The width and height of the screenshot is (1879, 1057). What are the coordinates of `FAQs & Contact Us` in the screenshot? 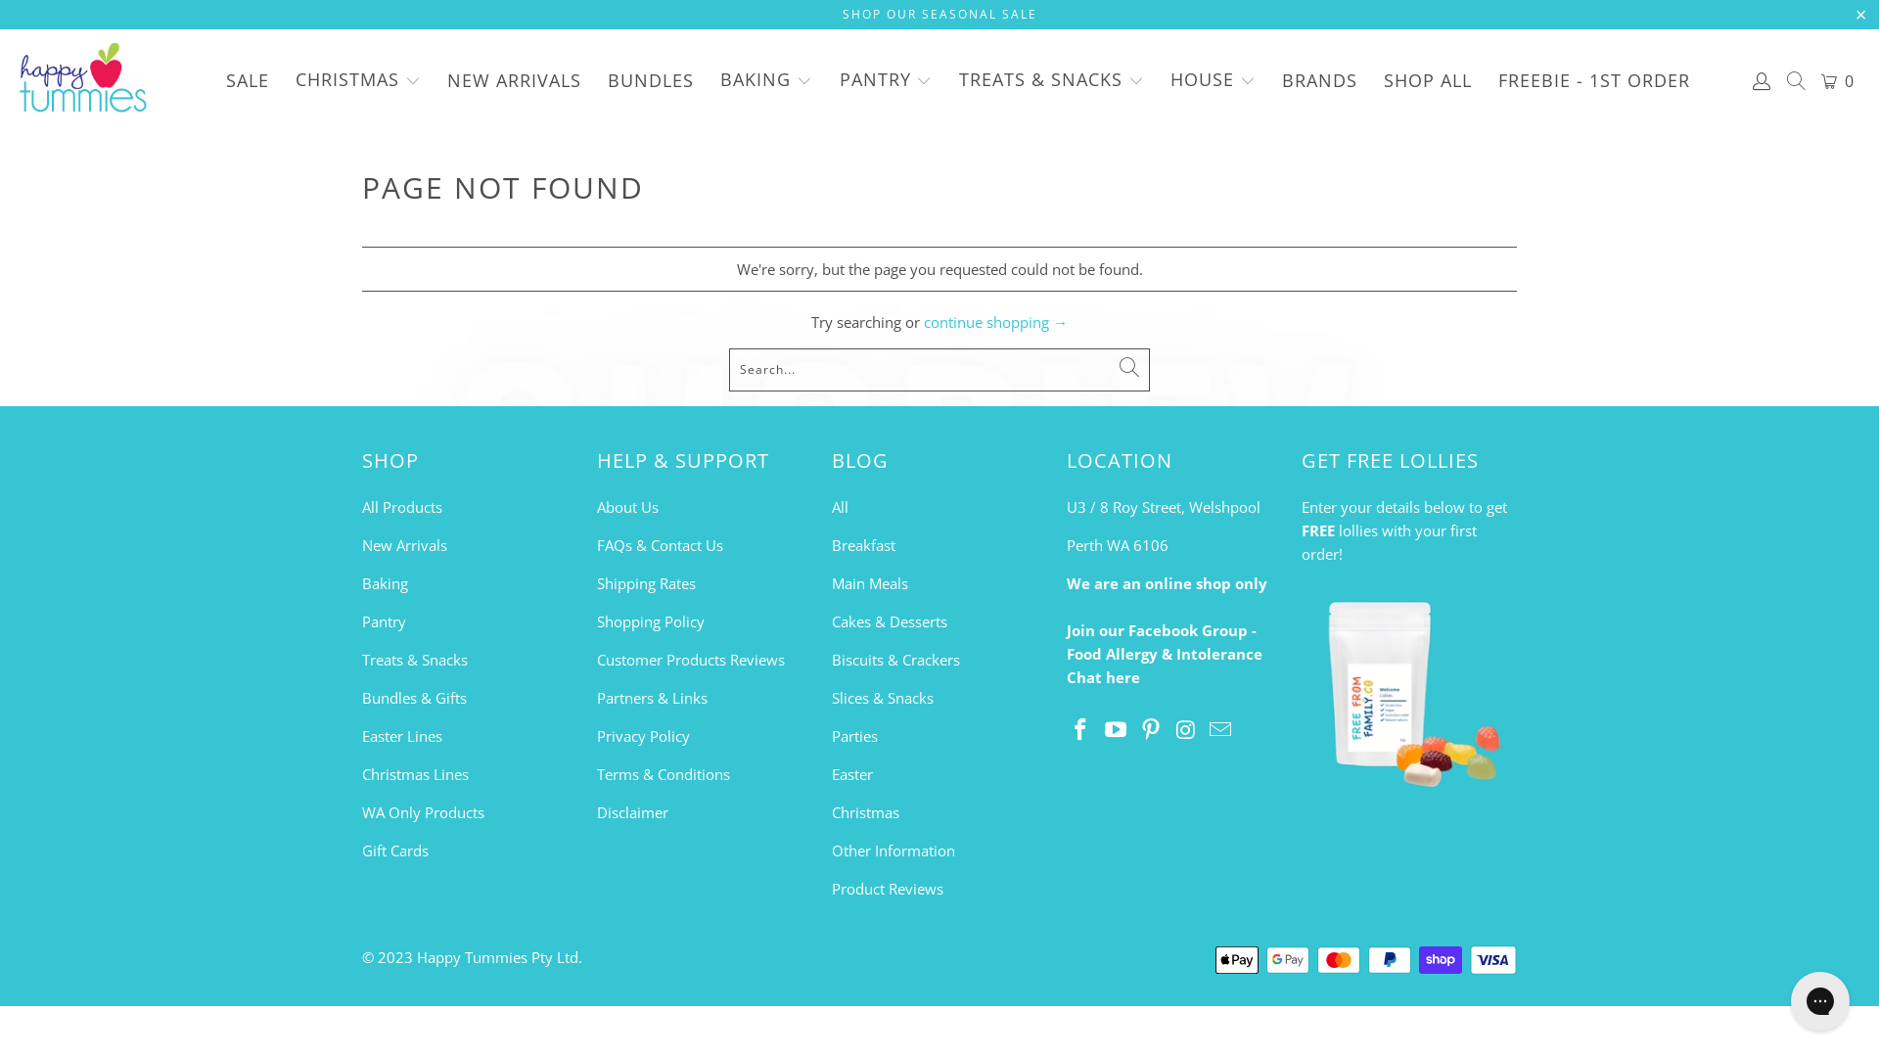 It's located at (660, 545).